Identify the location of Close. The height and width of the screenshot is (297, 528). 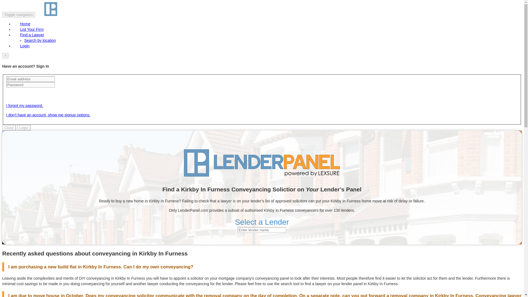
(9, 128).